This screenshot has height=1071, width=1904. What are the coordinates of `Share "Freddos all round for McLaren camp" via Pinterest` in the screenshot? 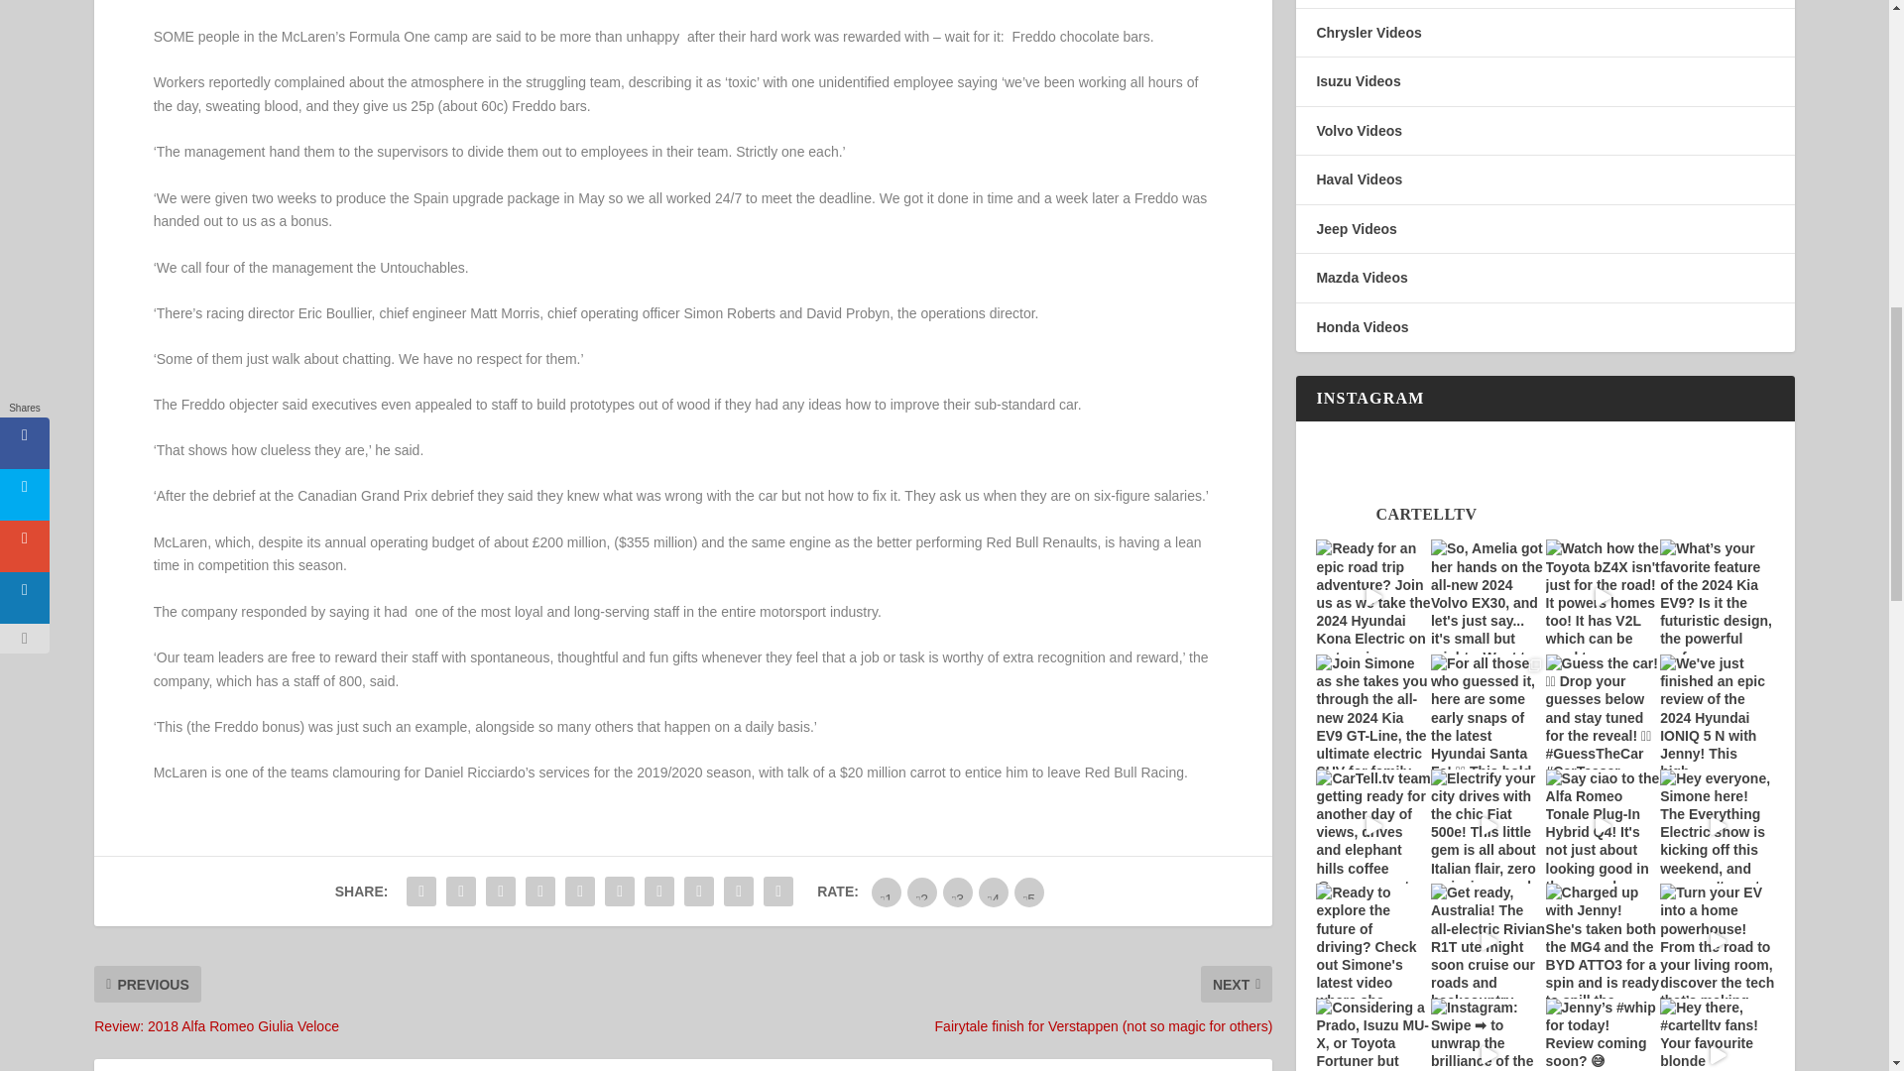 It's located at (579, 892).